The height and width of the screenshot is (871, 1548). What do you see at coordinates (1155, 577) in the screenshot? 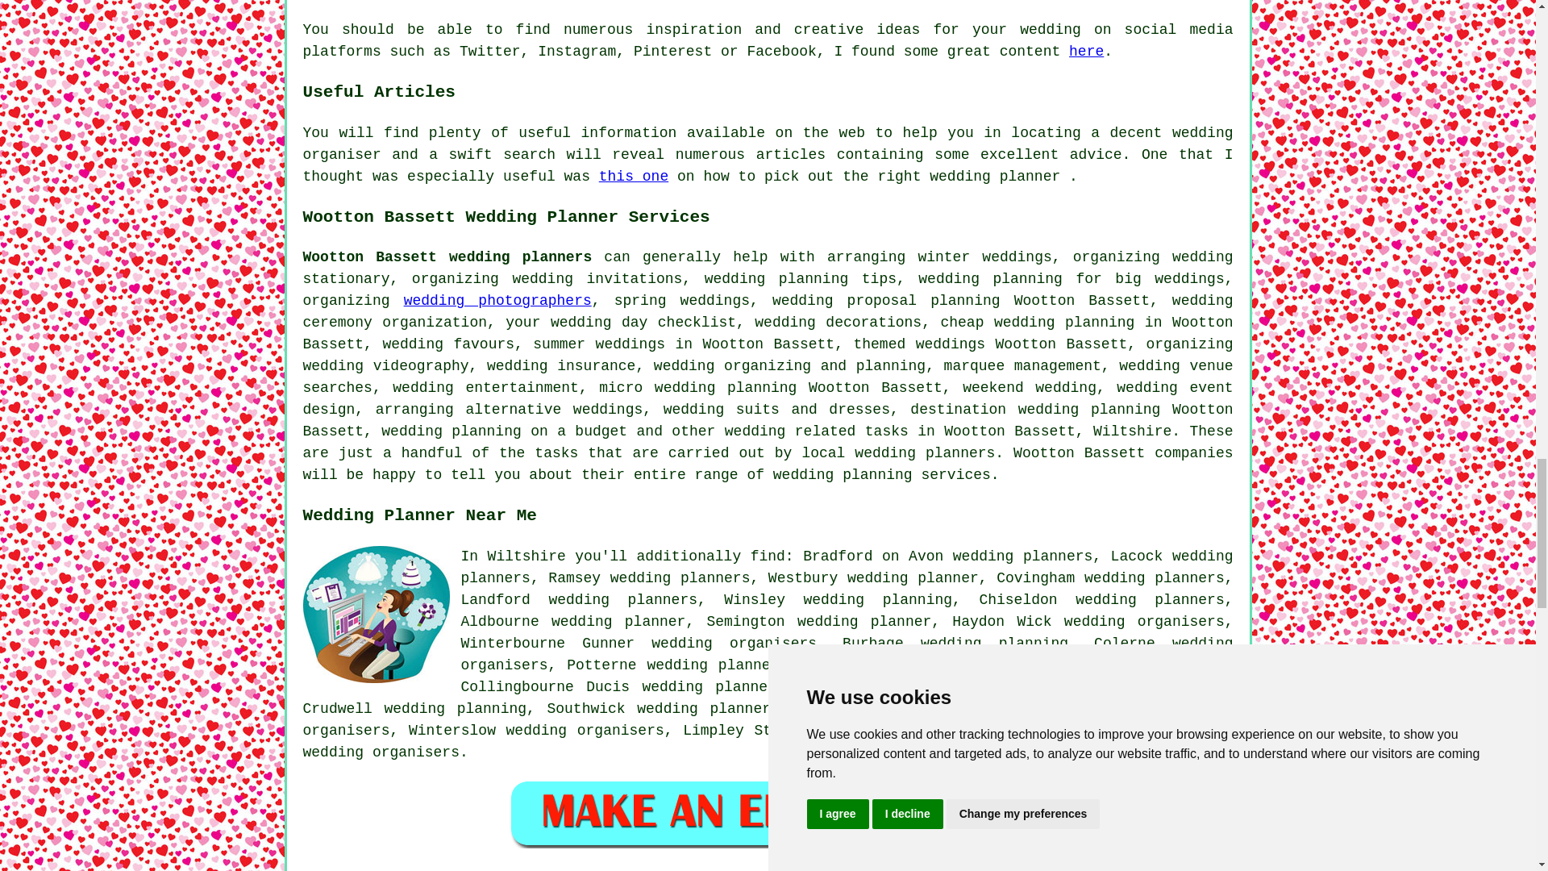
I see `wedding planners` at bounding box center [1155, 577].